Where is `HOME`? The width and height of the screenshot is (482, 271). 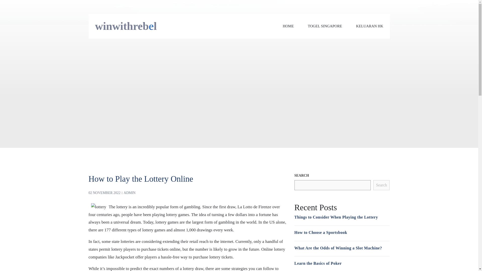 HOME is located at coordinates (288, 26).